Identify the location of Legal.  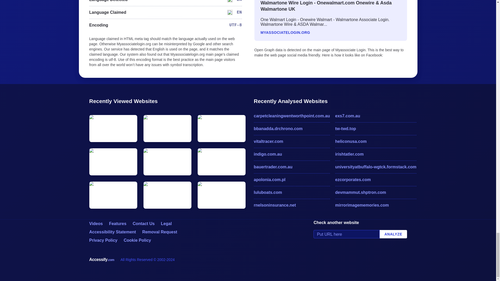
(166, 224).